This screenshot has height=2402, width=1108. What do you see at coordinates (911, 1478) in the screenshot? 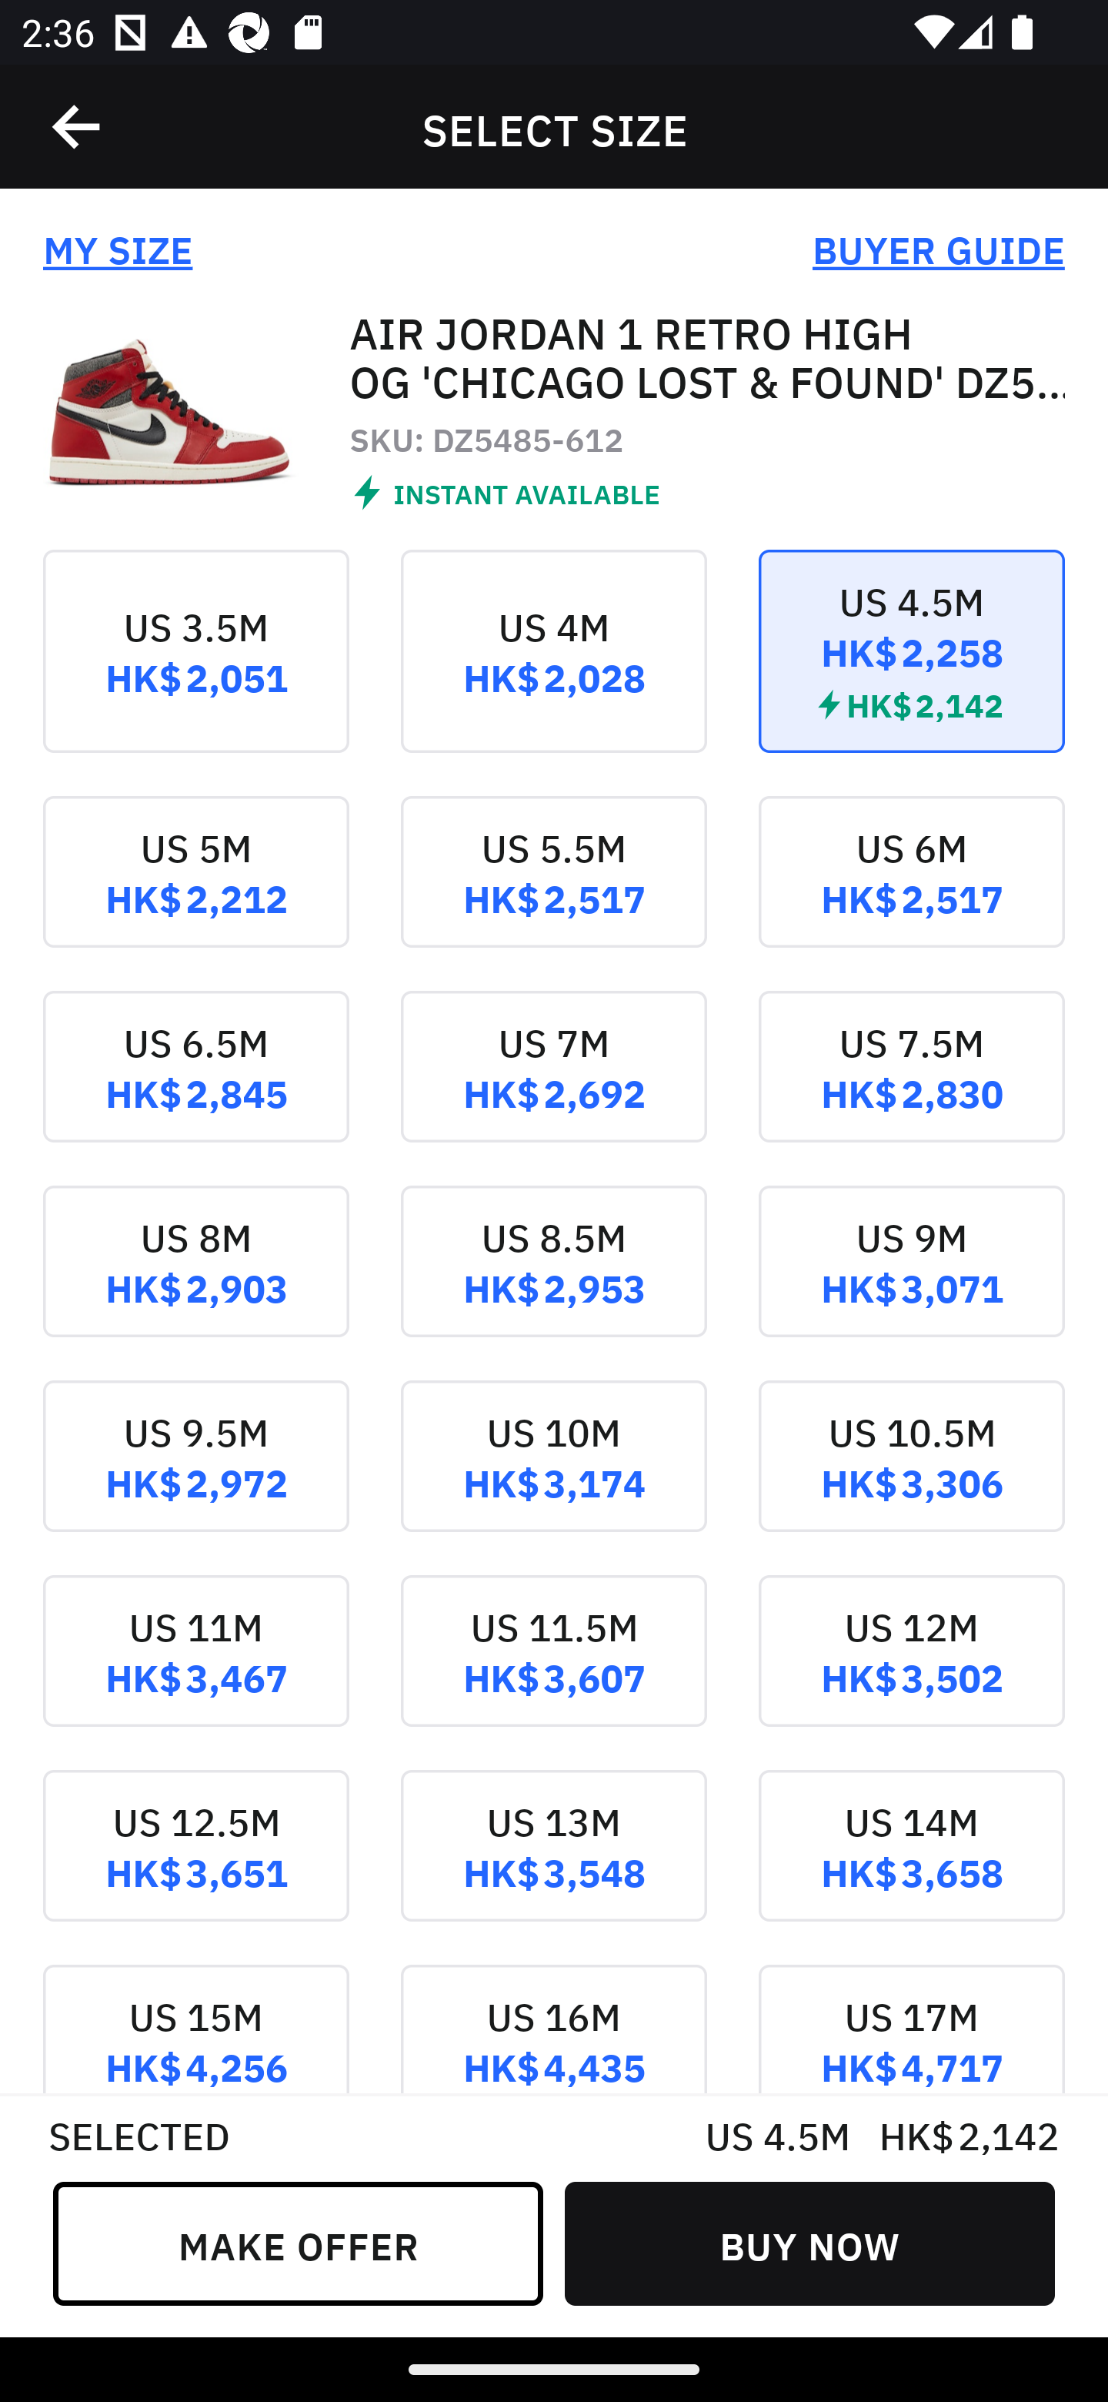
I see `US 10.5M HK$ 3,306` at bounding box center [911, 1478].